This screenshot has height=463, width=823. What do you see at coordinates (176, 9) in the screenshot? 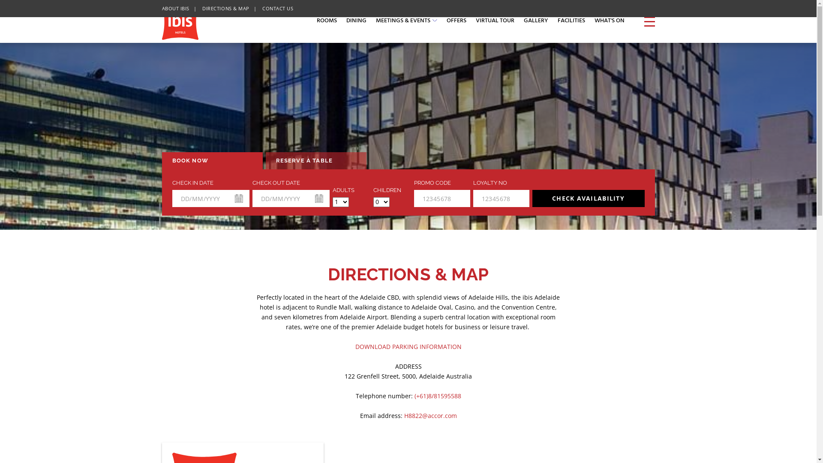
I see `ABOUT IBIS
OPENS IN A NEW TAB.` at bounding box center [176, 9].